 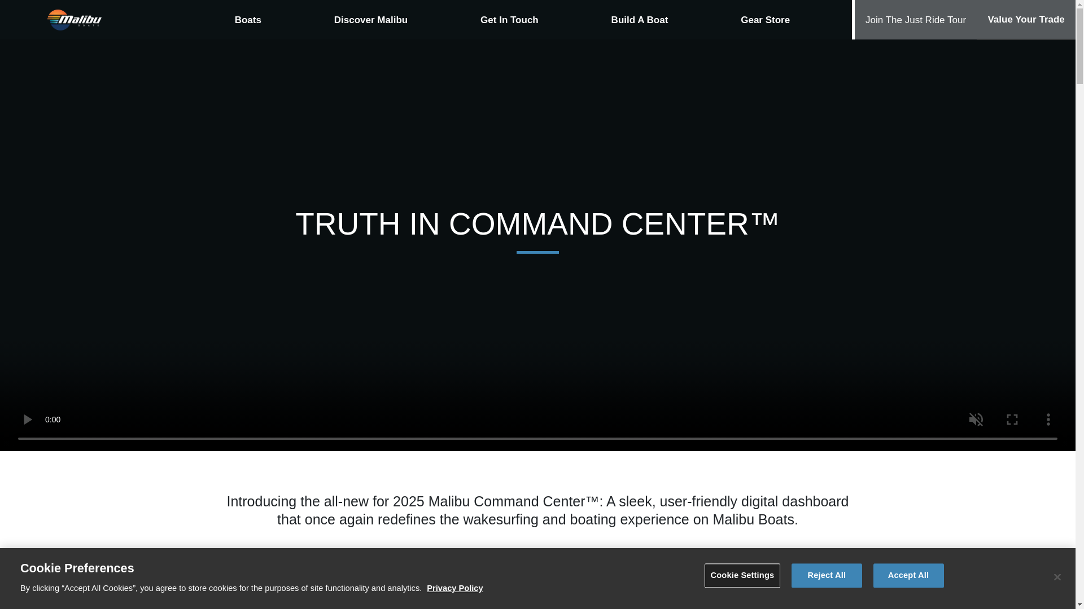 What do you see at coordinates (639, 20) in the screenshot?
I see `Build A Boat` at bounding box center [639, 20].